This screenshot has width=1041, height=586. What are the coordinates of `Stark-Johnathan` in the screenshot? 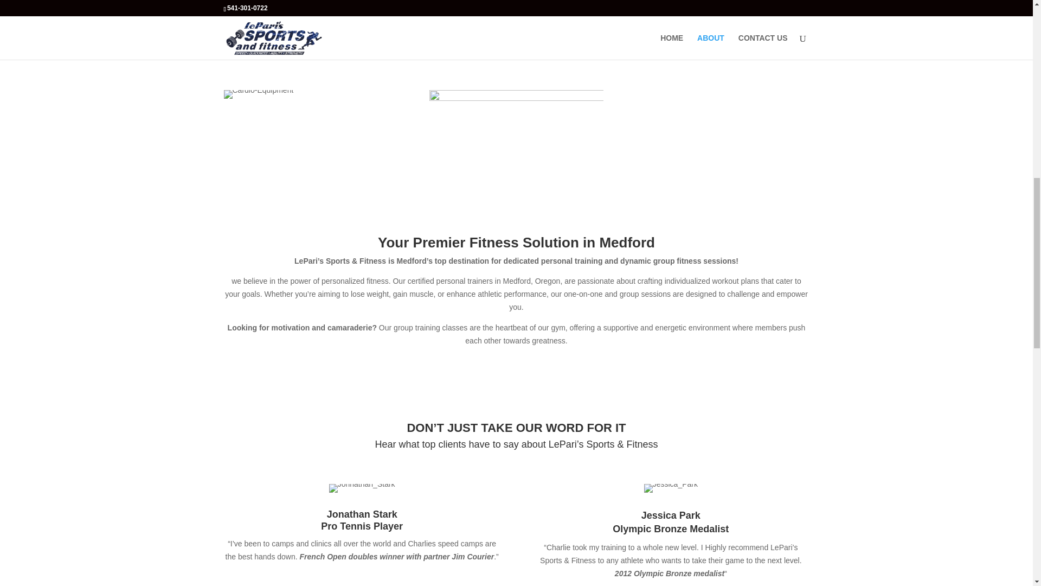 It's located at (362, 488).